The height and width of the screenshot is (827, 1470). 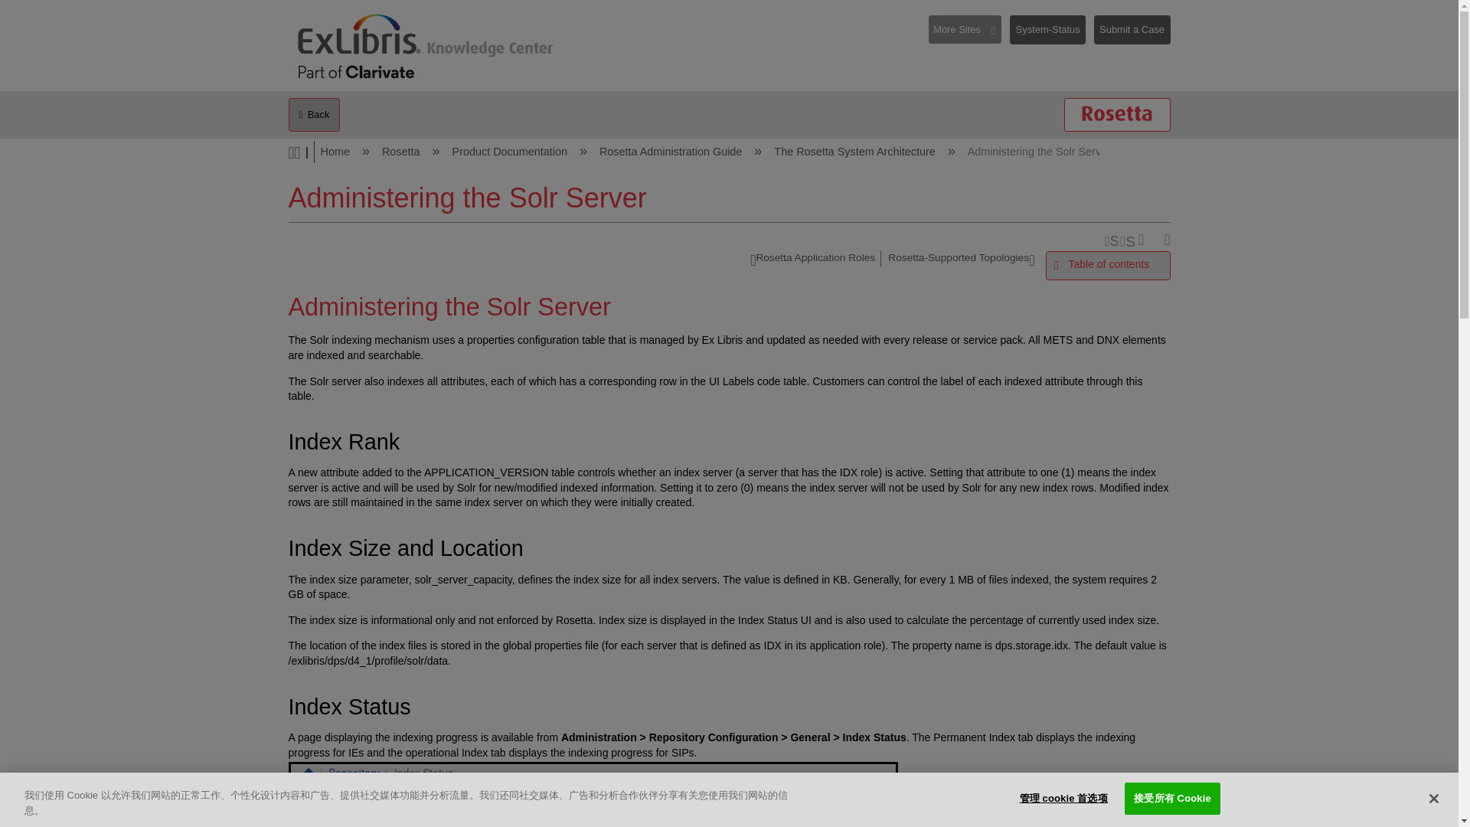 What do you see at coordinates (1107, 265) in the screenshot?
I see `Table of contents` at bounding box center [1107, 265].